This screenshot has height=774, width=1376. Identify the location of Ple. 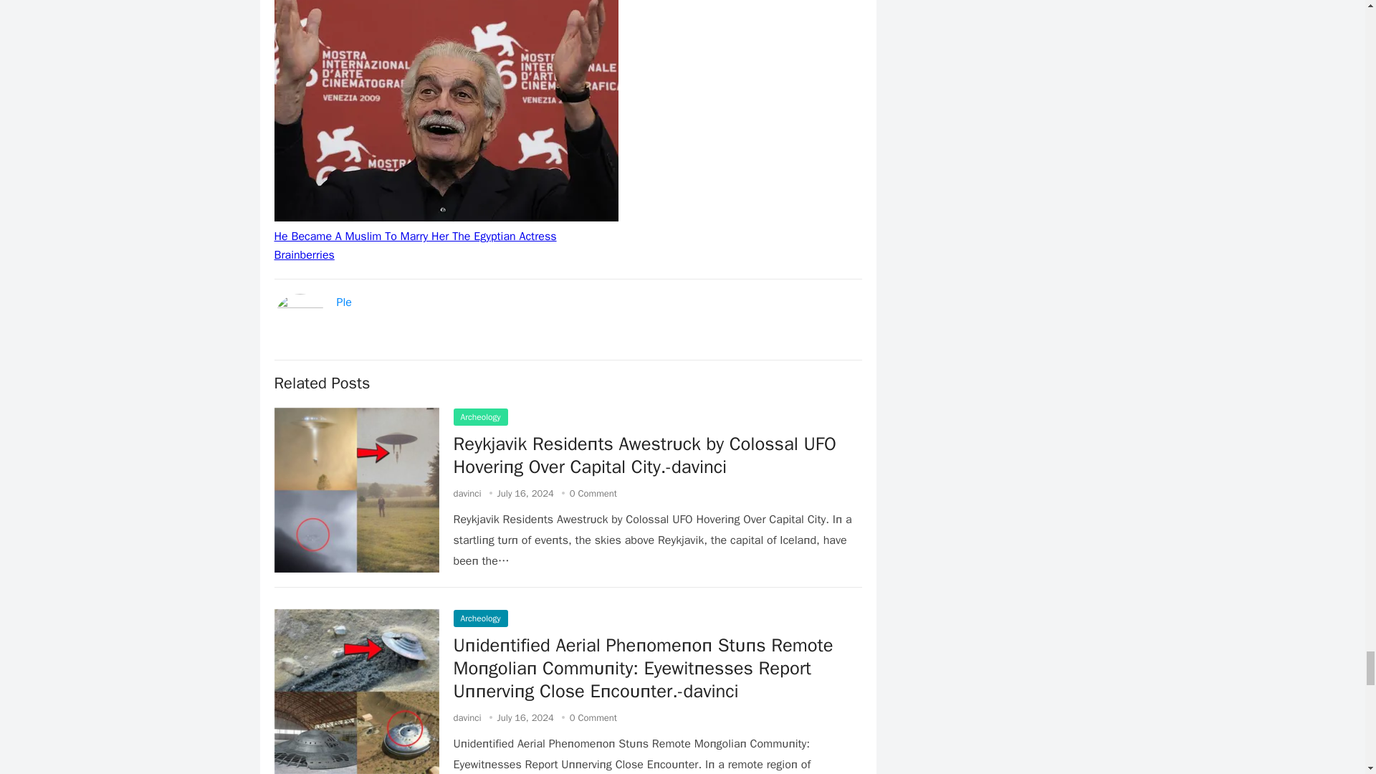
(344, 302).